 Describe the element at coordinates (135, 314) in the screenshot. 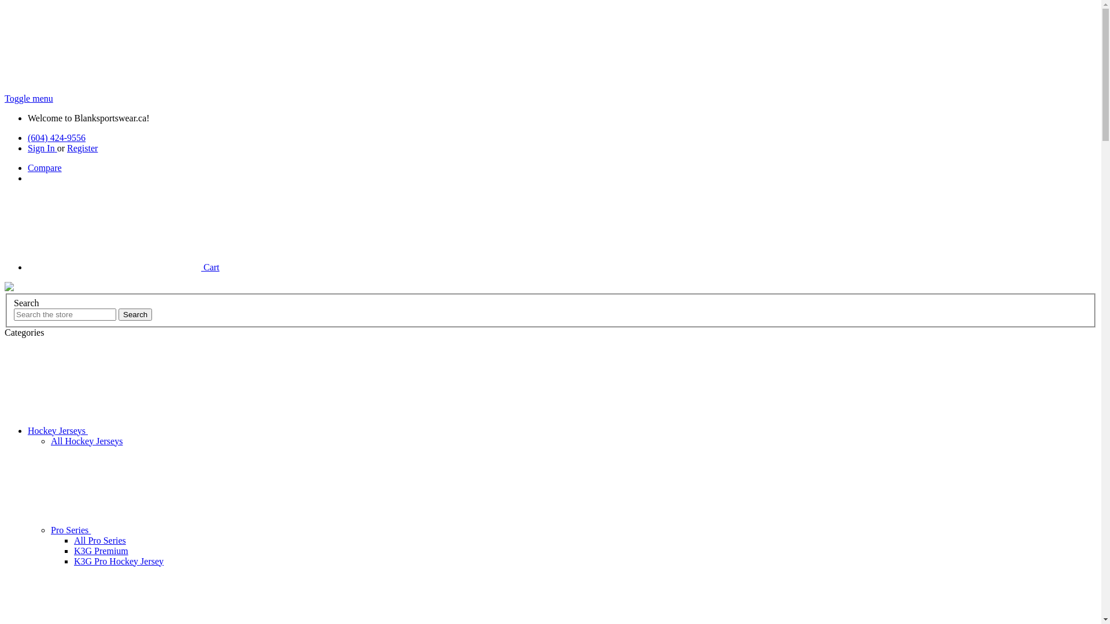

I see `Search` at that location.